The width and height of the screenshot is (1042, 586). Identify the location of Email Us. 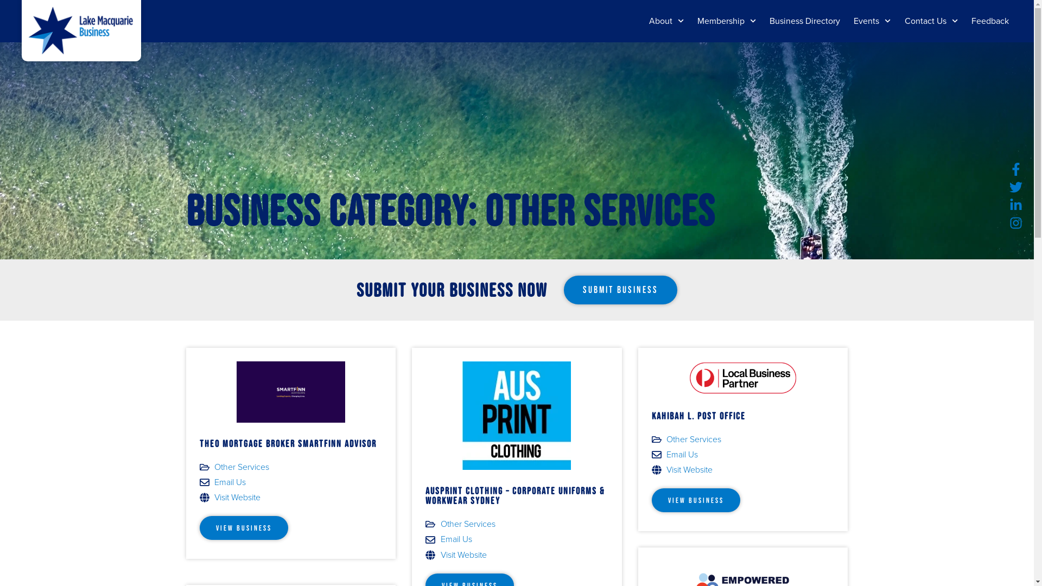
(291, 482).